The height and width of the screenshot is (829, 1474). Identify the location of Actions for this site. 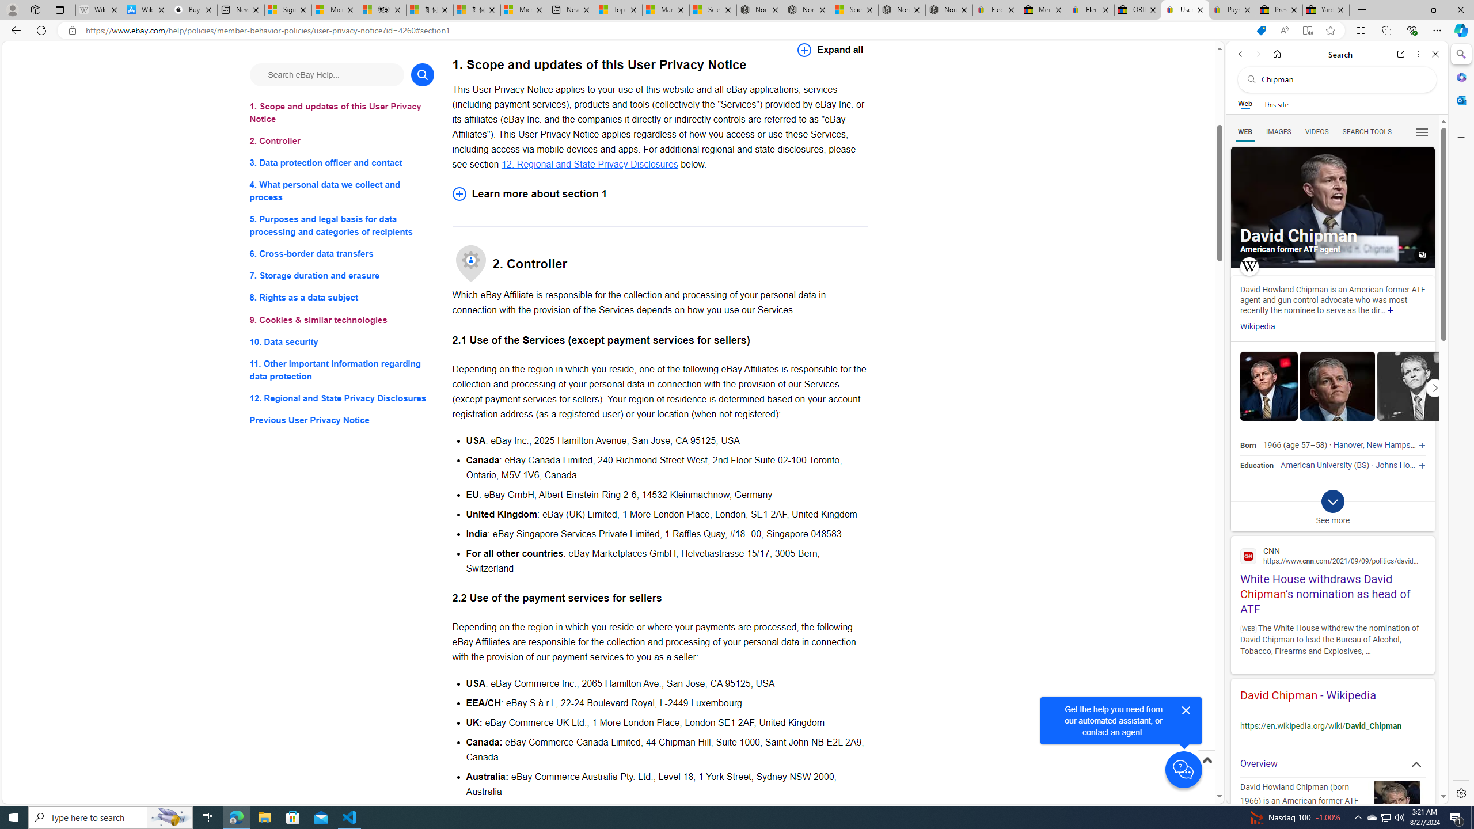
(1407, 717).